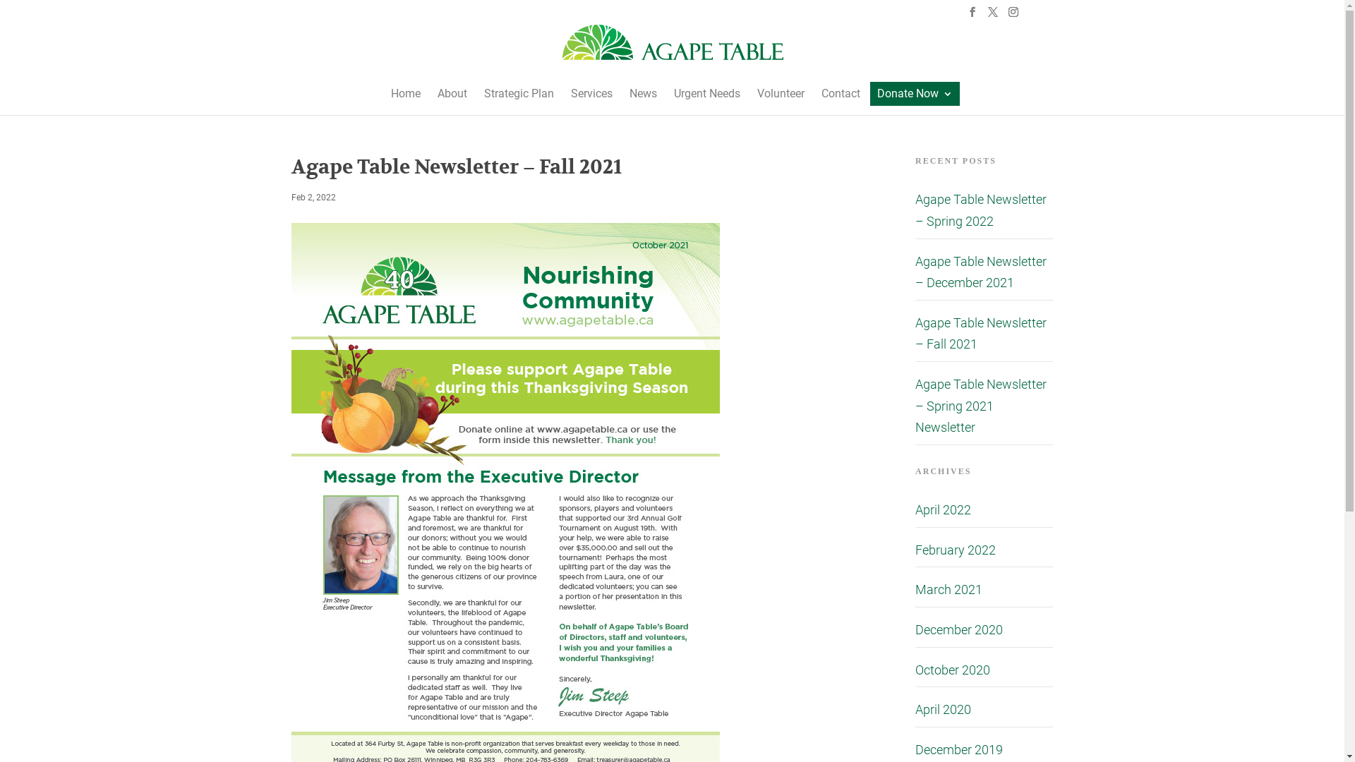 This screenshot has width=1355, height=762. What do you see at coordinates (959, 749) in the screenshot?
I see `December 2019` at bounding box center [959, 749].